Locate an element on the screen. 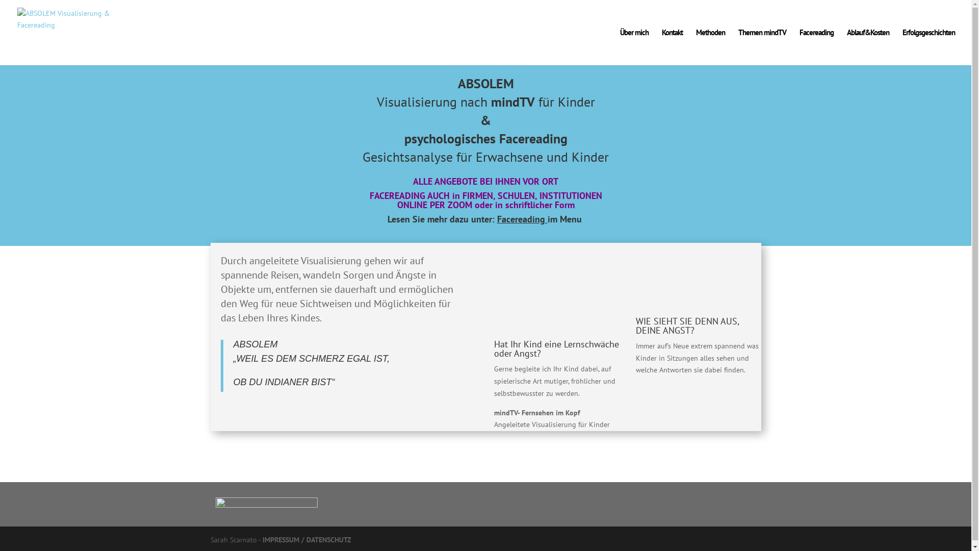  Erfolgsgeschichten is located at coordinates (929, 47).